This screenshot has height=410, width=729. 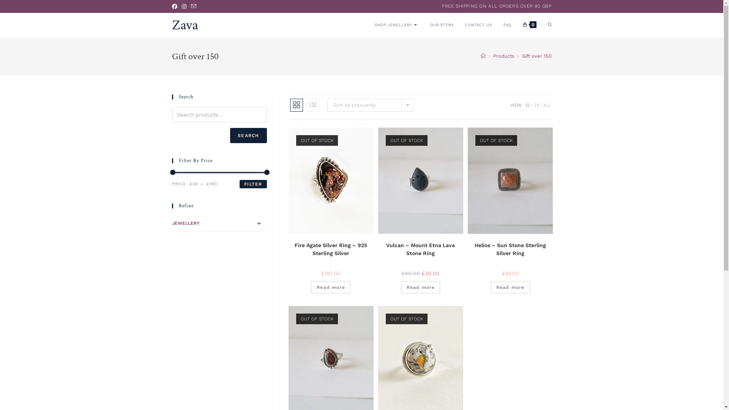 I want to click on Products, so click(x=503, y=56).